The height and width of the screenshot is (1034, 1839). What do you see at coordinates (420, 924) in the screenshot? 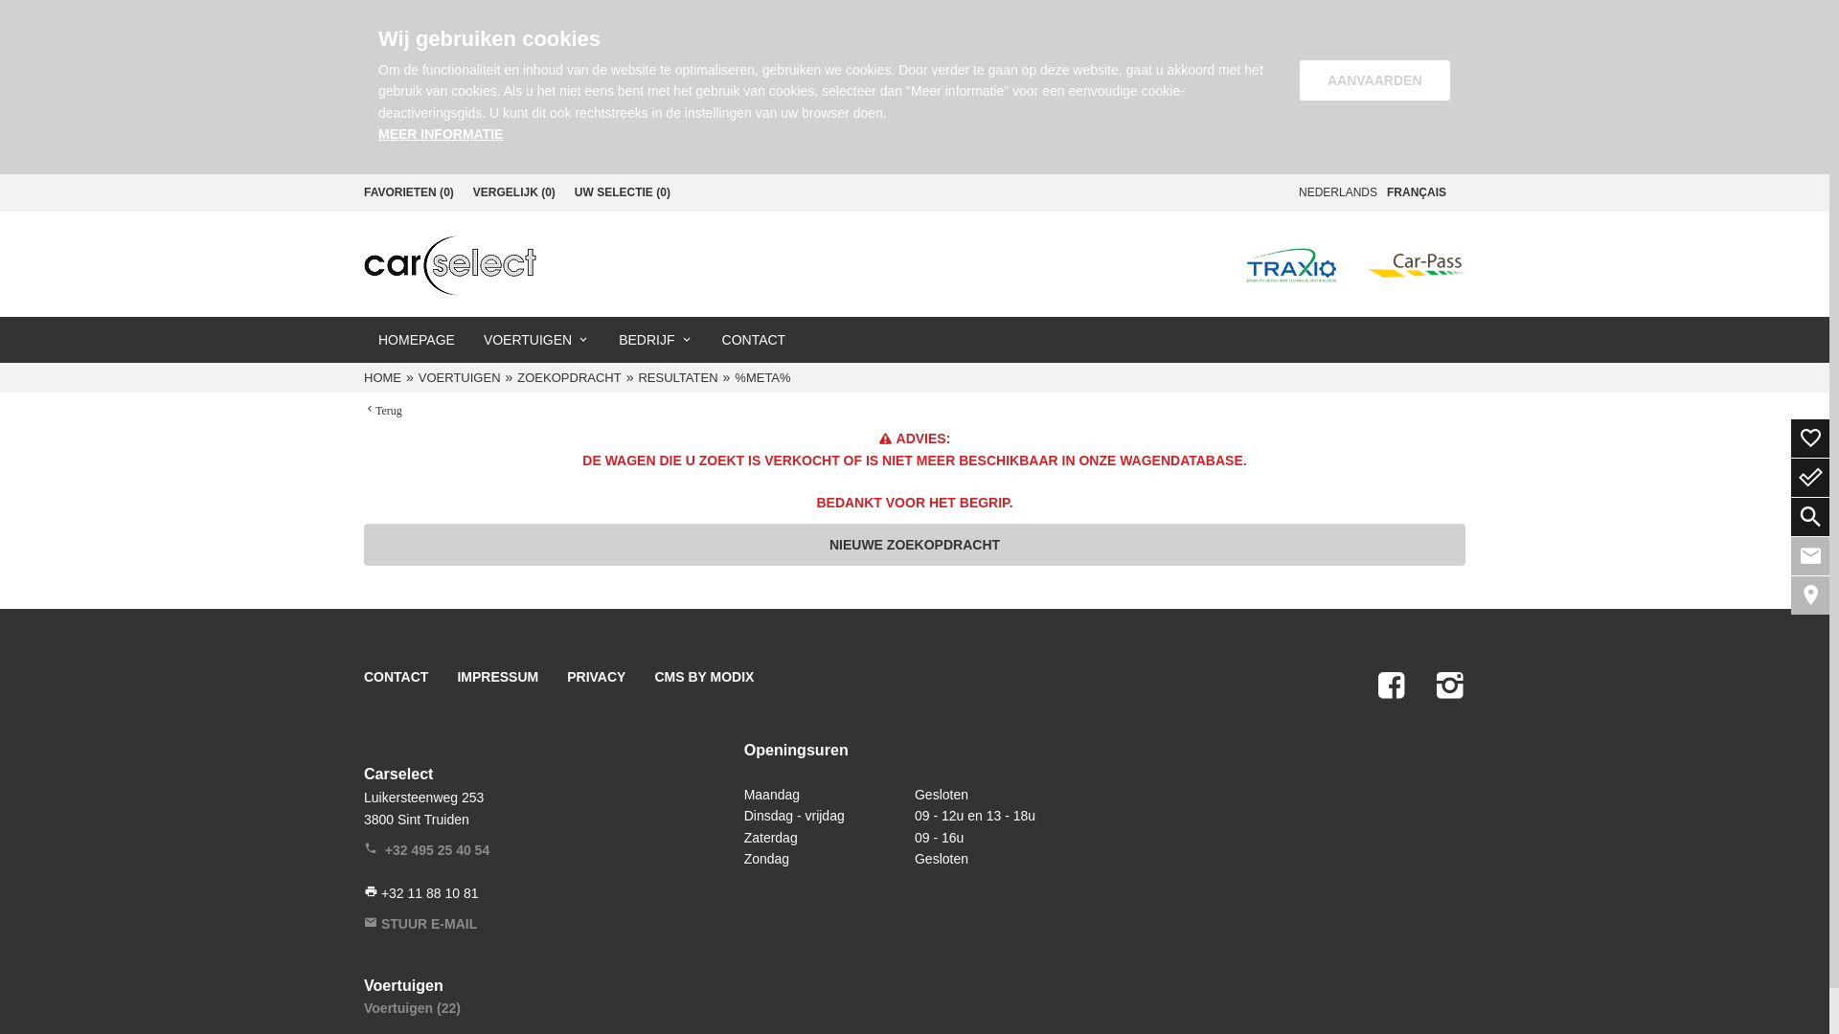
I see `STUUR E-MAIL` at bounding box center [420, 924].